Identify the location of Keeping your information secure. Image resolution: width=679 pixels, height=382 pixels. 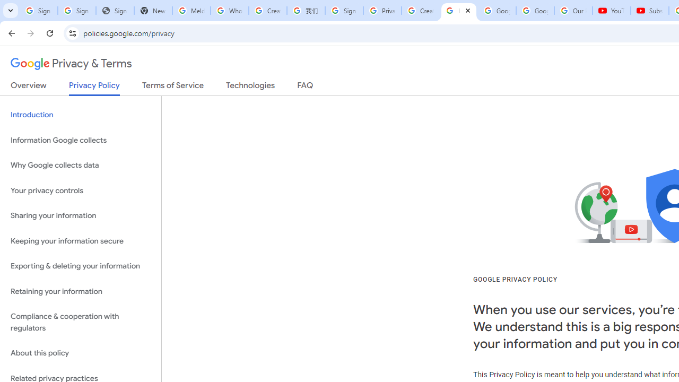
(81, 241).